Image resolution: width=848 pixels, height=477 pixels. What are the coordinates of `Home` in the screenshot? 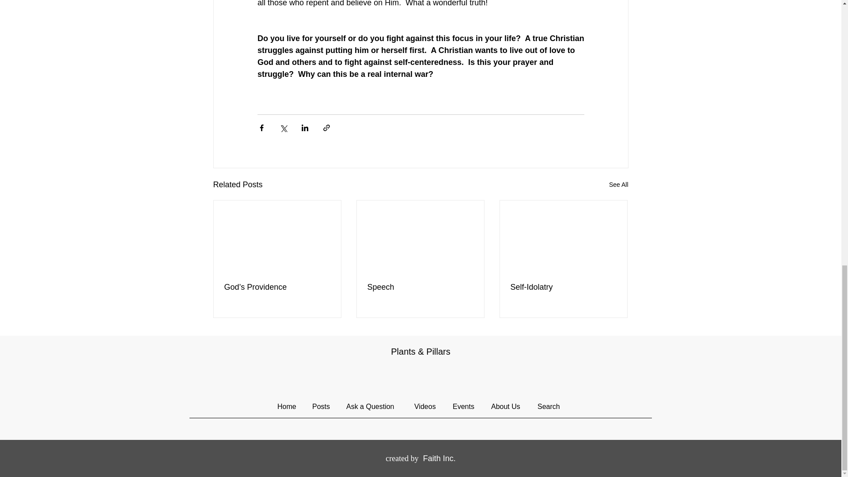 It's located at (288, 407).